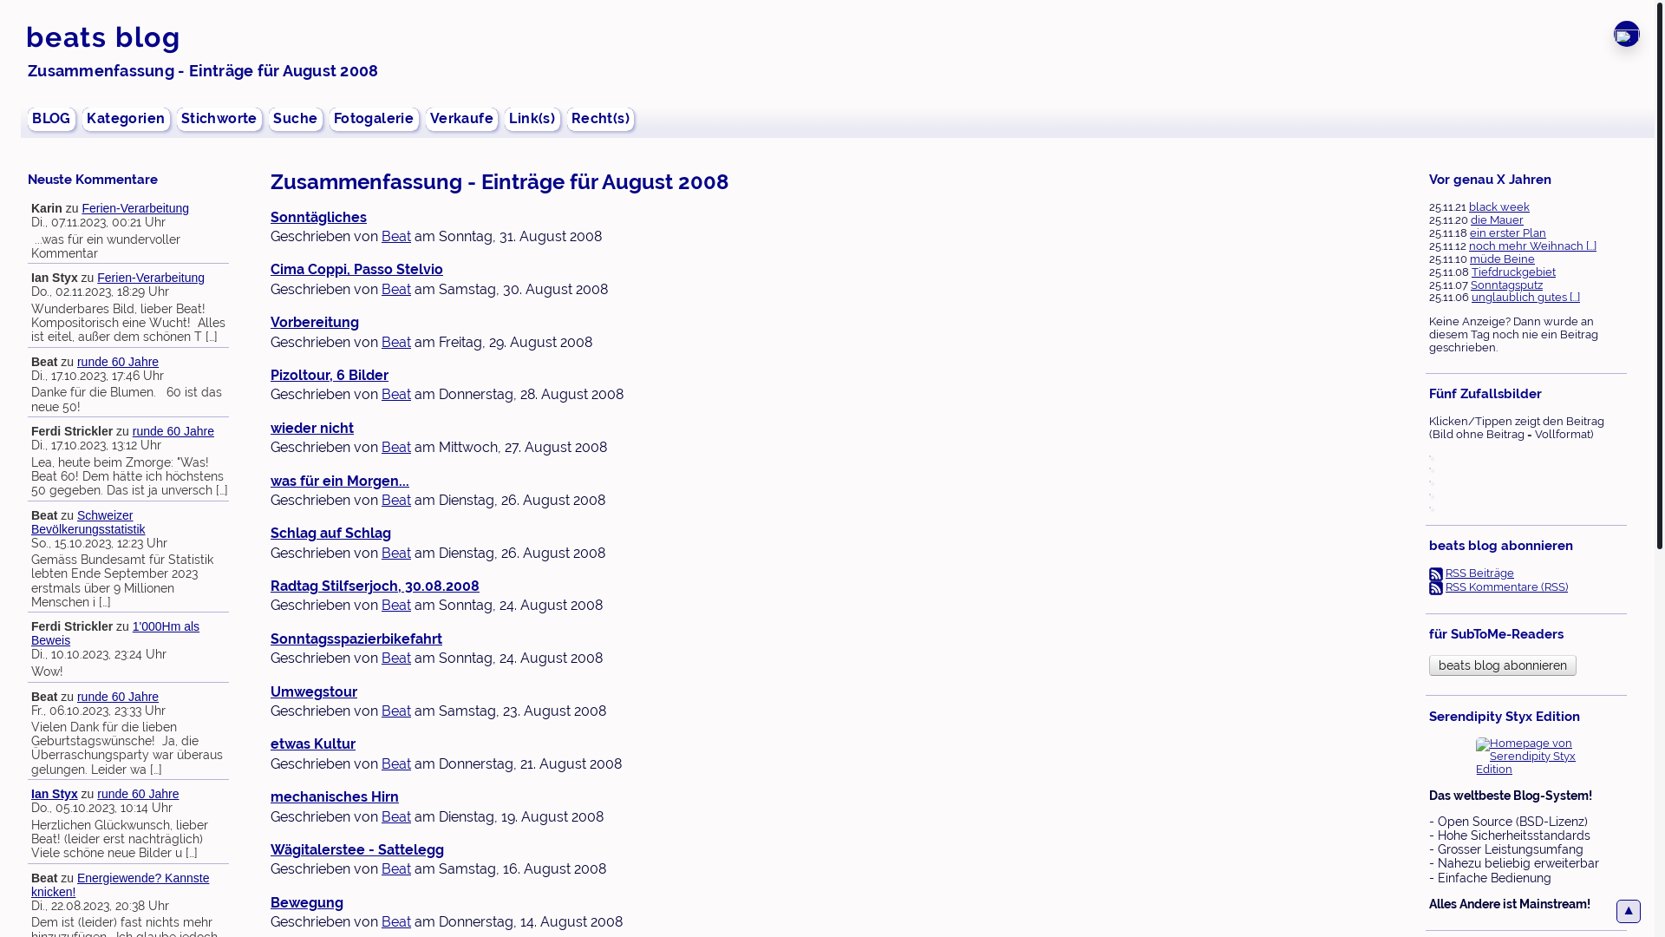 Image resolution: width=1665 pixels, height=937 pixels. I want to click on Energiewende? Kannste knicken!, so click(121, 885).